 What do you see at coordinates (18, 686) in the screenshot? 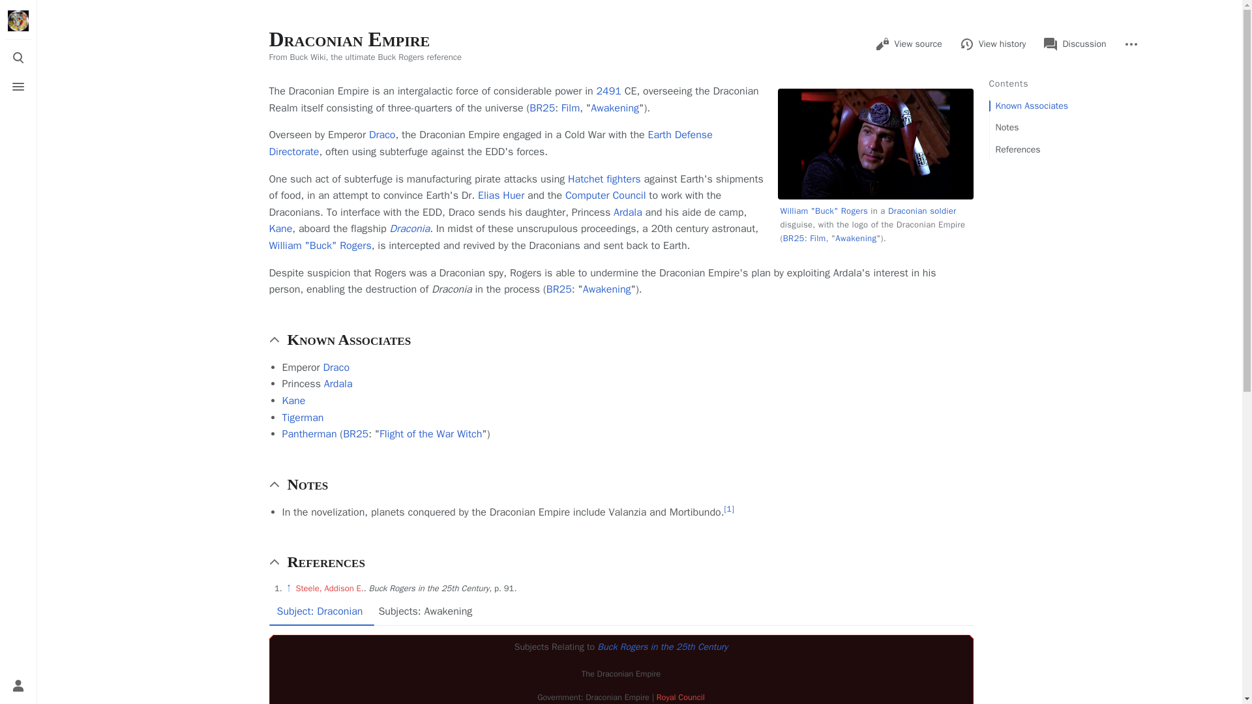
I see `Toggle personal menu` at bounding box center [18, 686].